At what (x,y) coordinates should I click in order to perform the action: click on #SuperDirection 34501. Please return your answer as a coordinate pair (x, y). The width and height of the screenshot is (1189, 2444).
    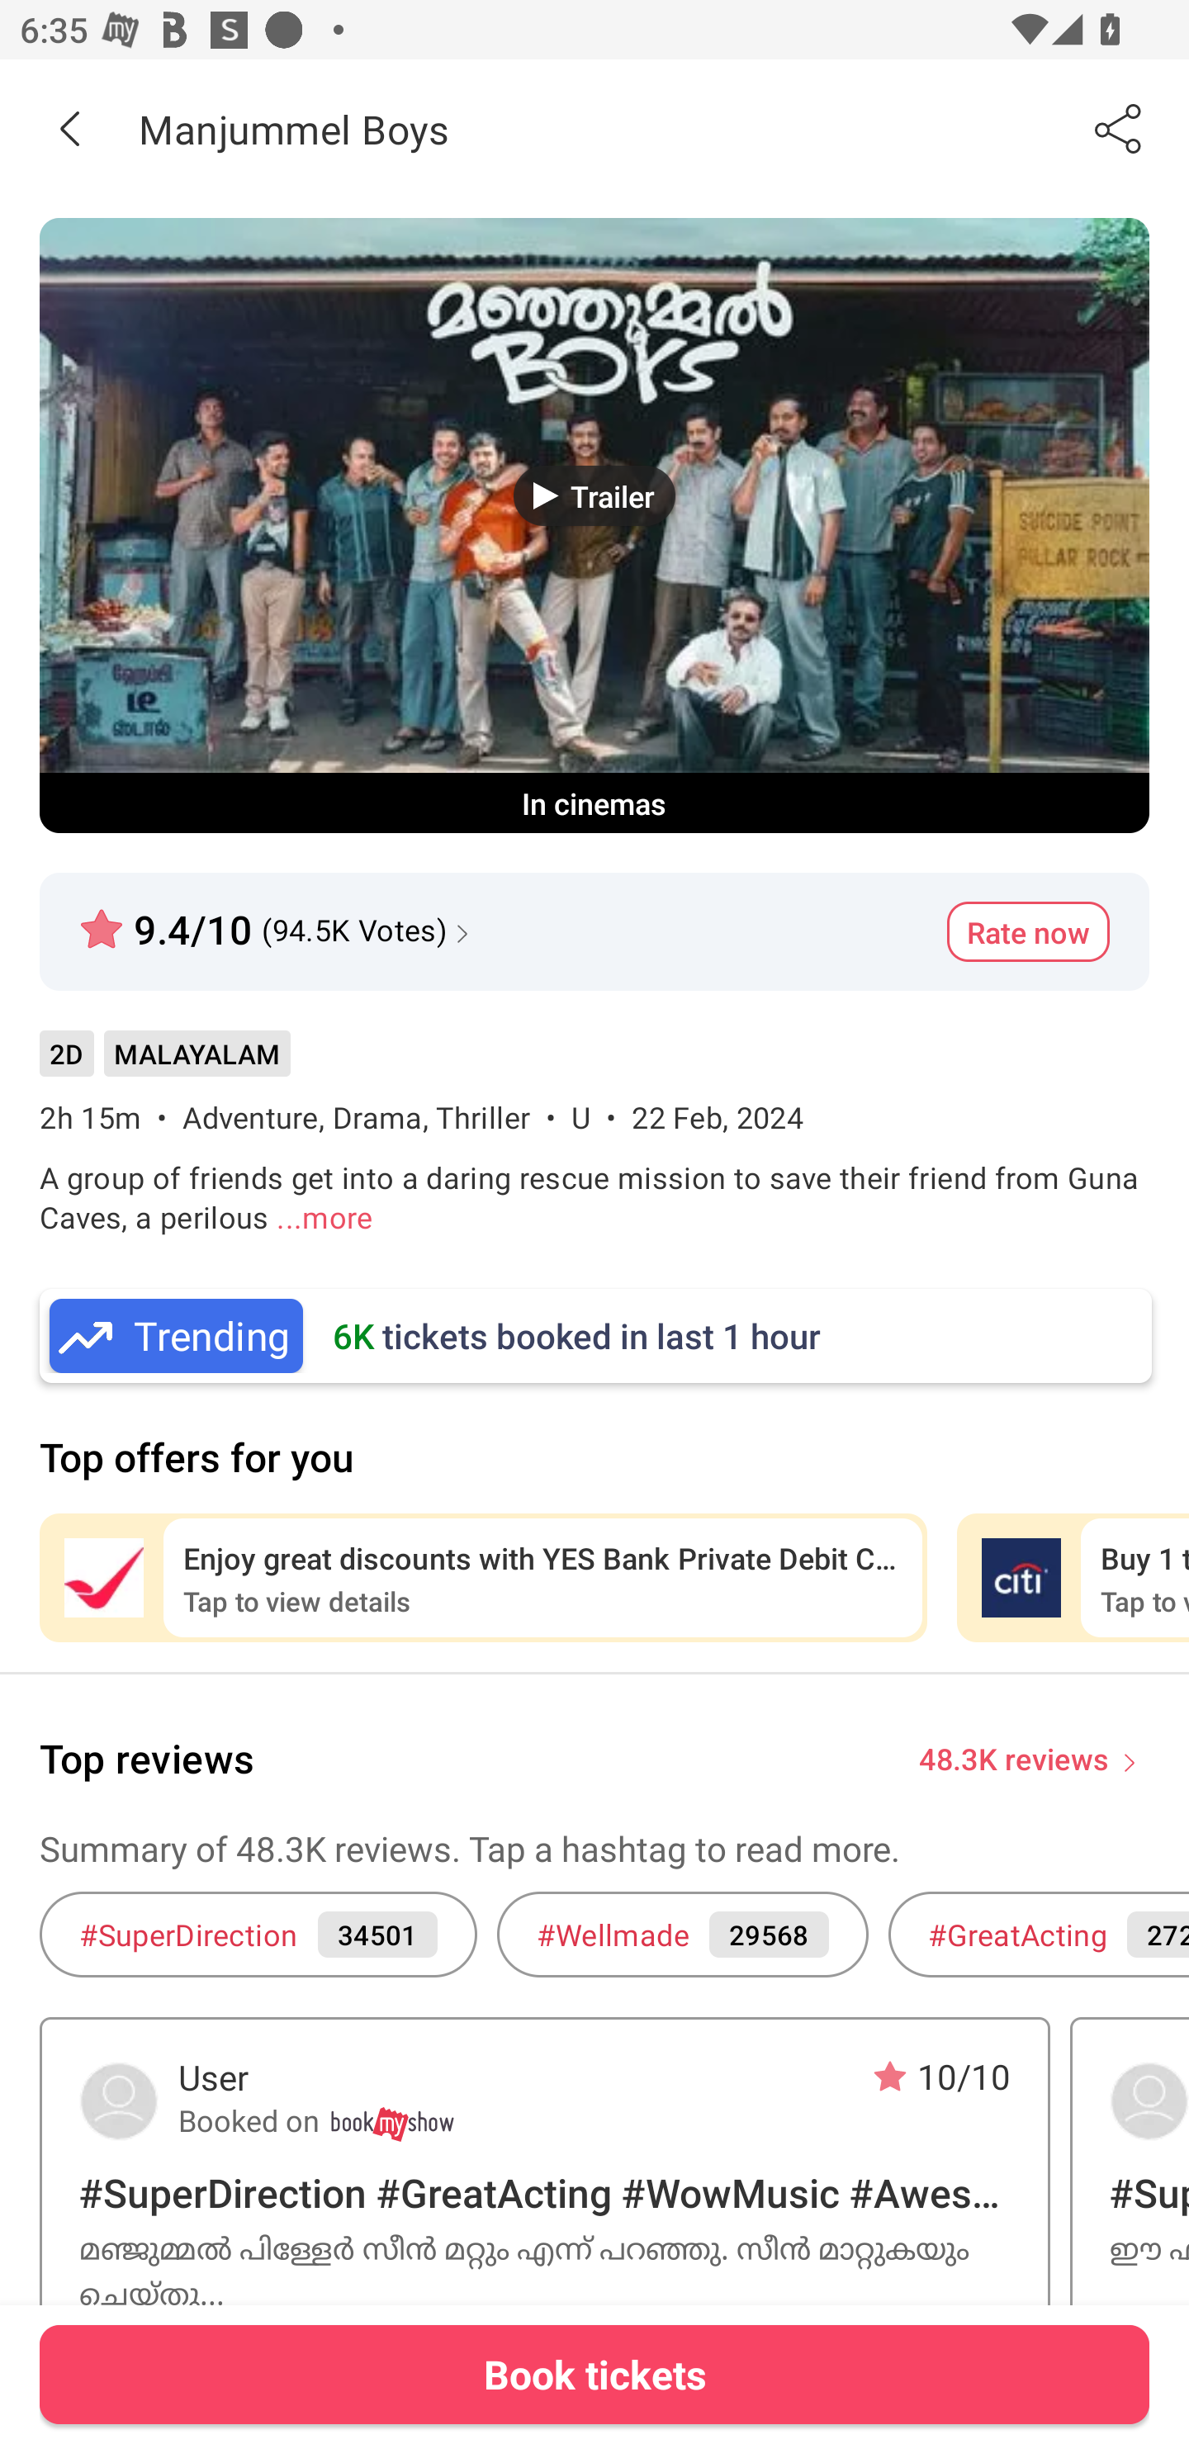
    Looking at the image, I should click on (258, 1934).